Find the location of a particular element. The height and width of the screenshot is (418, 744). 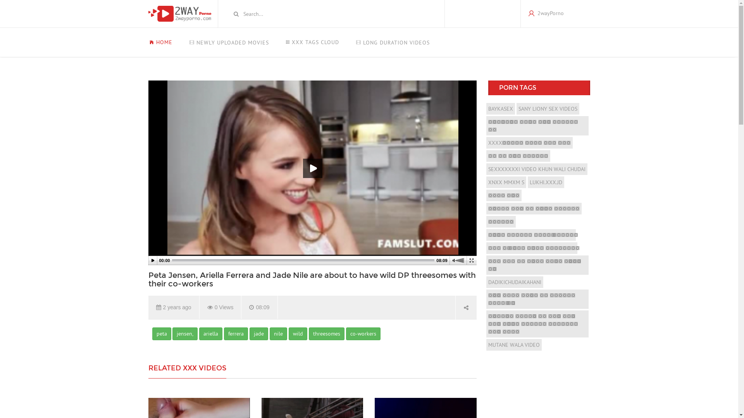

jade is located at coordinates (259, 334).